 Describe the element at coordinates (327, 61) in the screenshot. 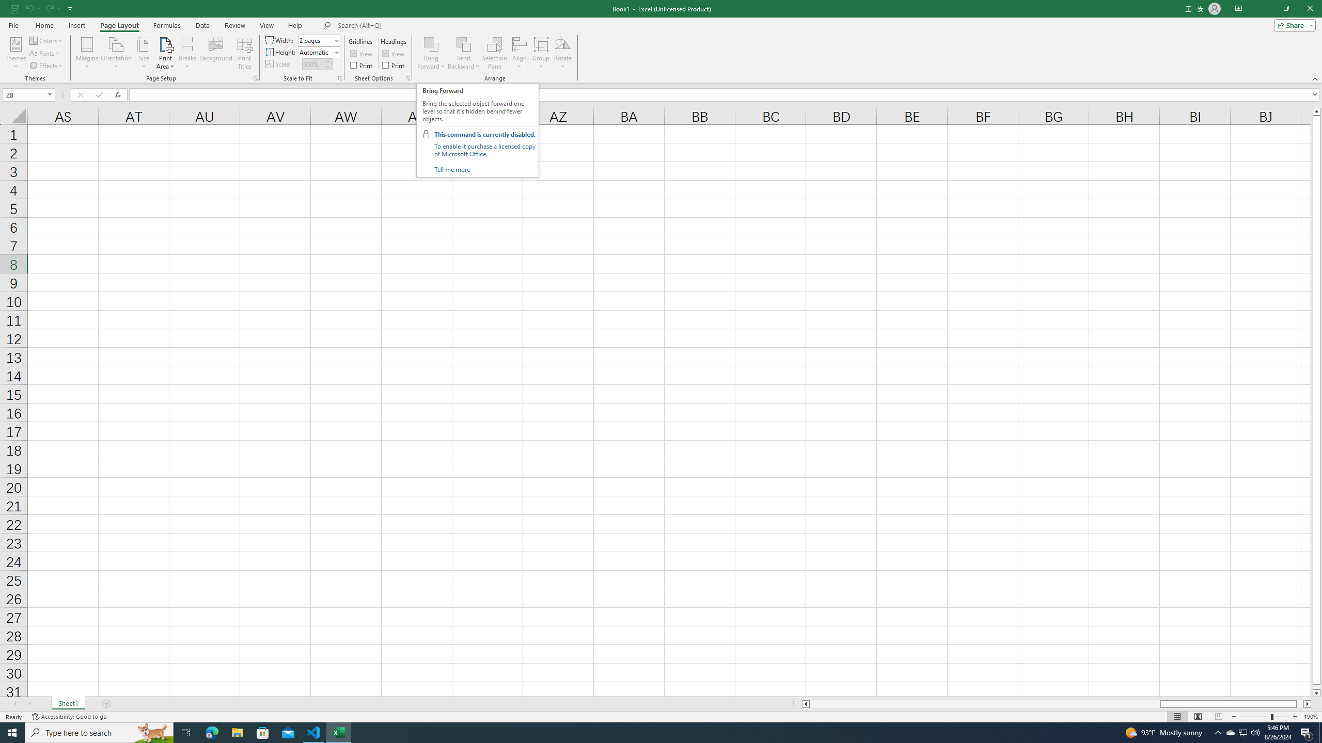

I see `More` at that location.